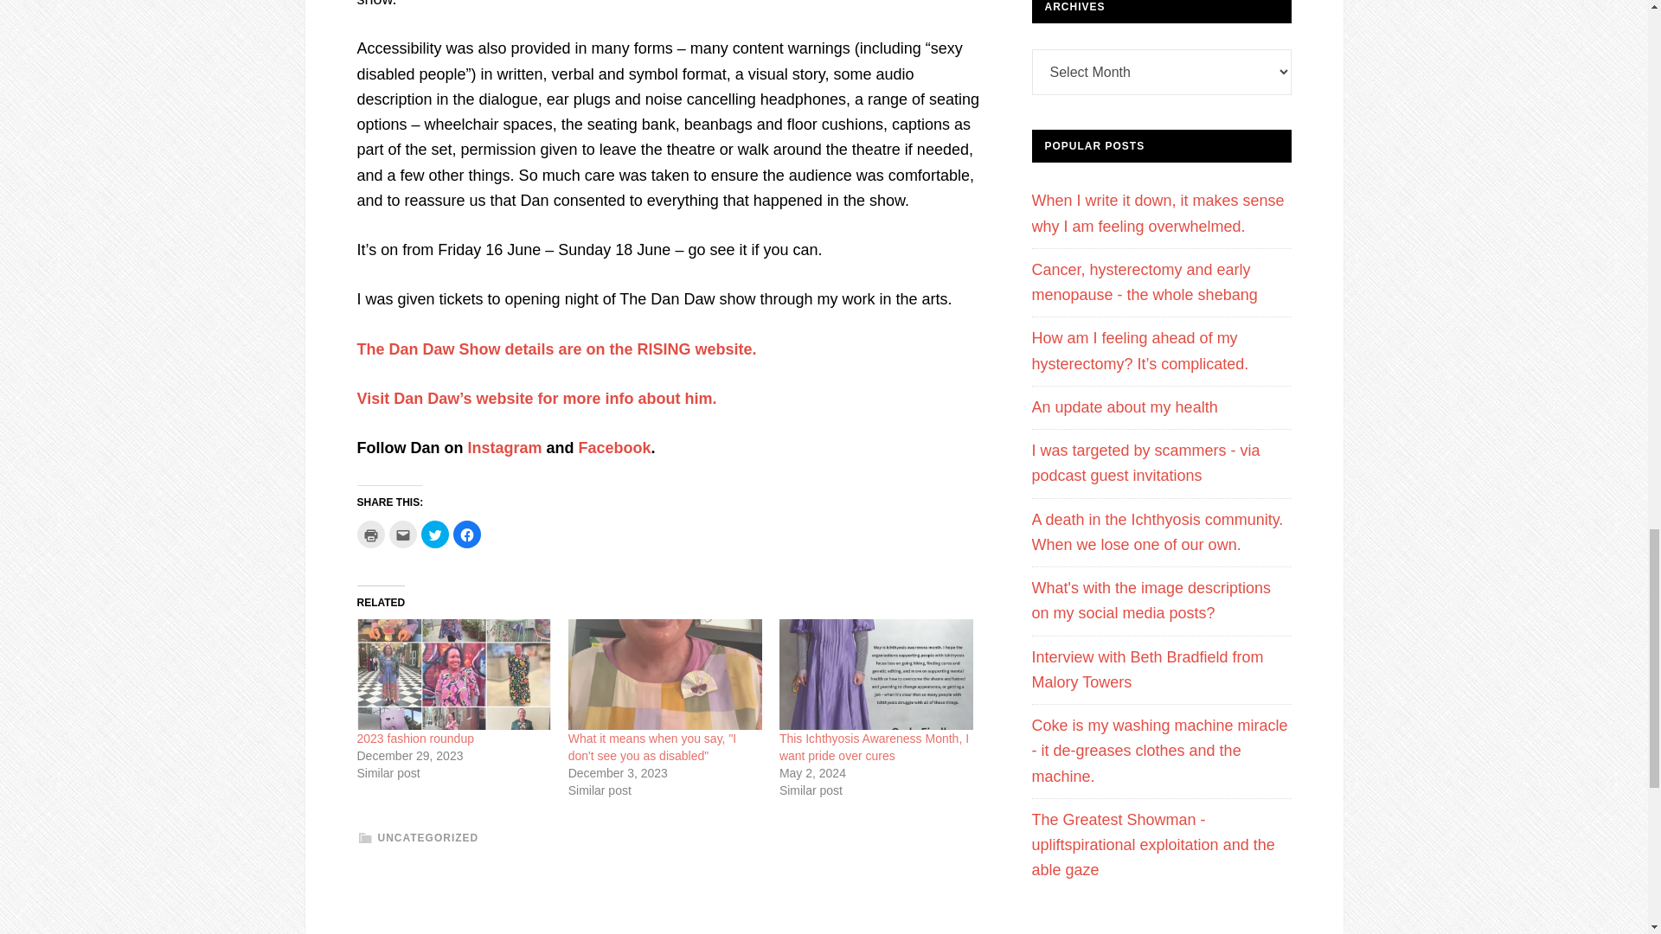 The image size is (1661, 934). I want to click on Click to print, so click(370, 534).